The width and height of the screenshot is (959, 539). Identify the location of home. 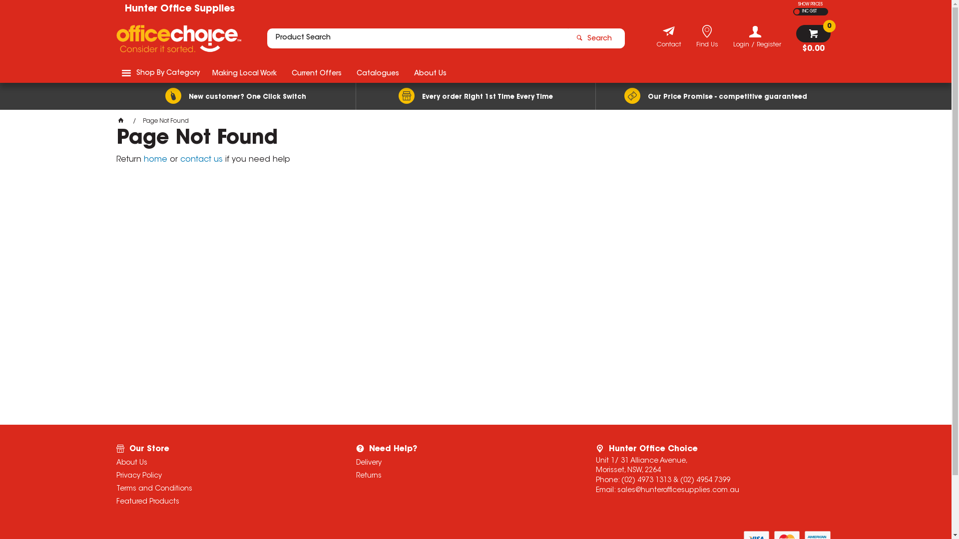
(156, 160).